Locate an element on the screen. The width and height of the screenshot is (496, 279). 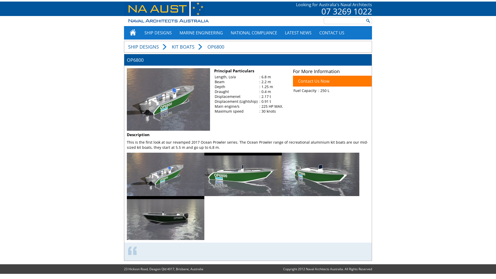
Contact Us Now is located at coordinates (332, 81).